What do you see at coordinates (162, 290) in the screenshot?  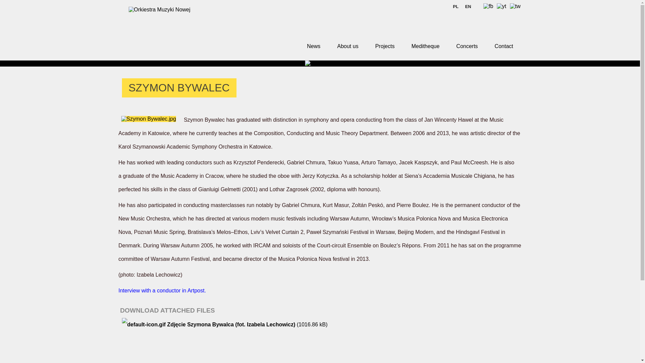 I see `Interview with a conductor in Artpost.` at bounding box center [162, 290].